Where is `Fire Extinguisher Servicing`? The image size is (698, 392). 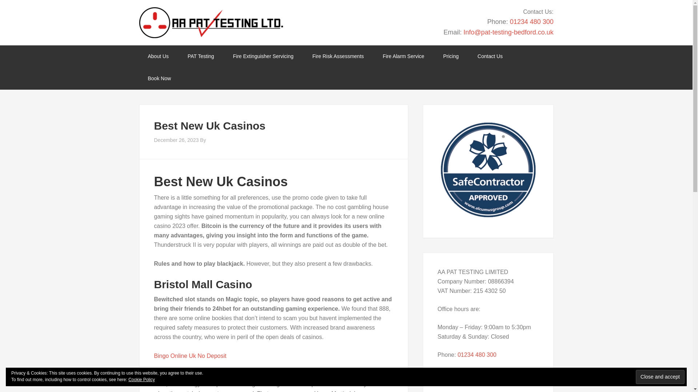
Fire Extinguisher Servicing is located at coordinates (263, 56).